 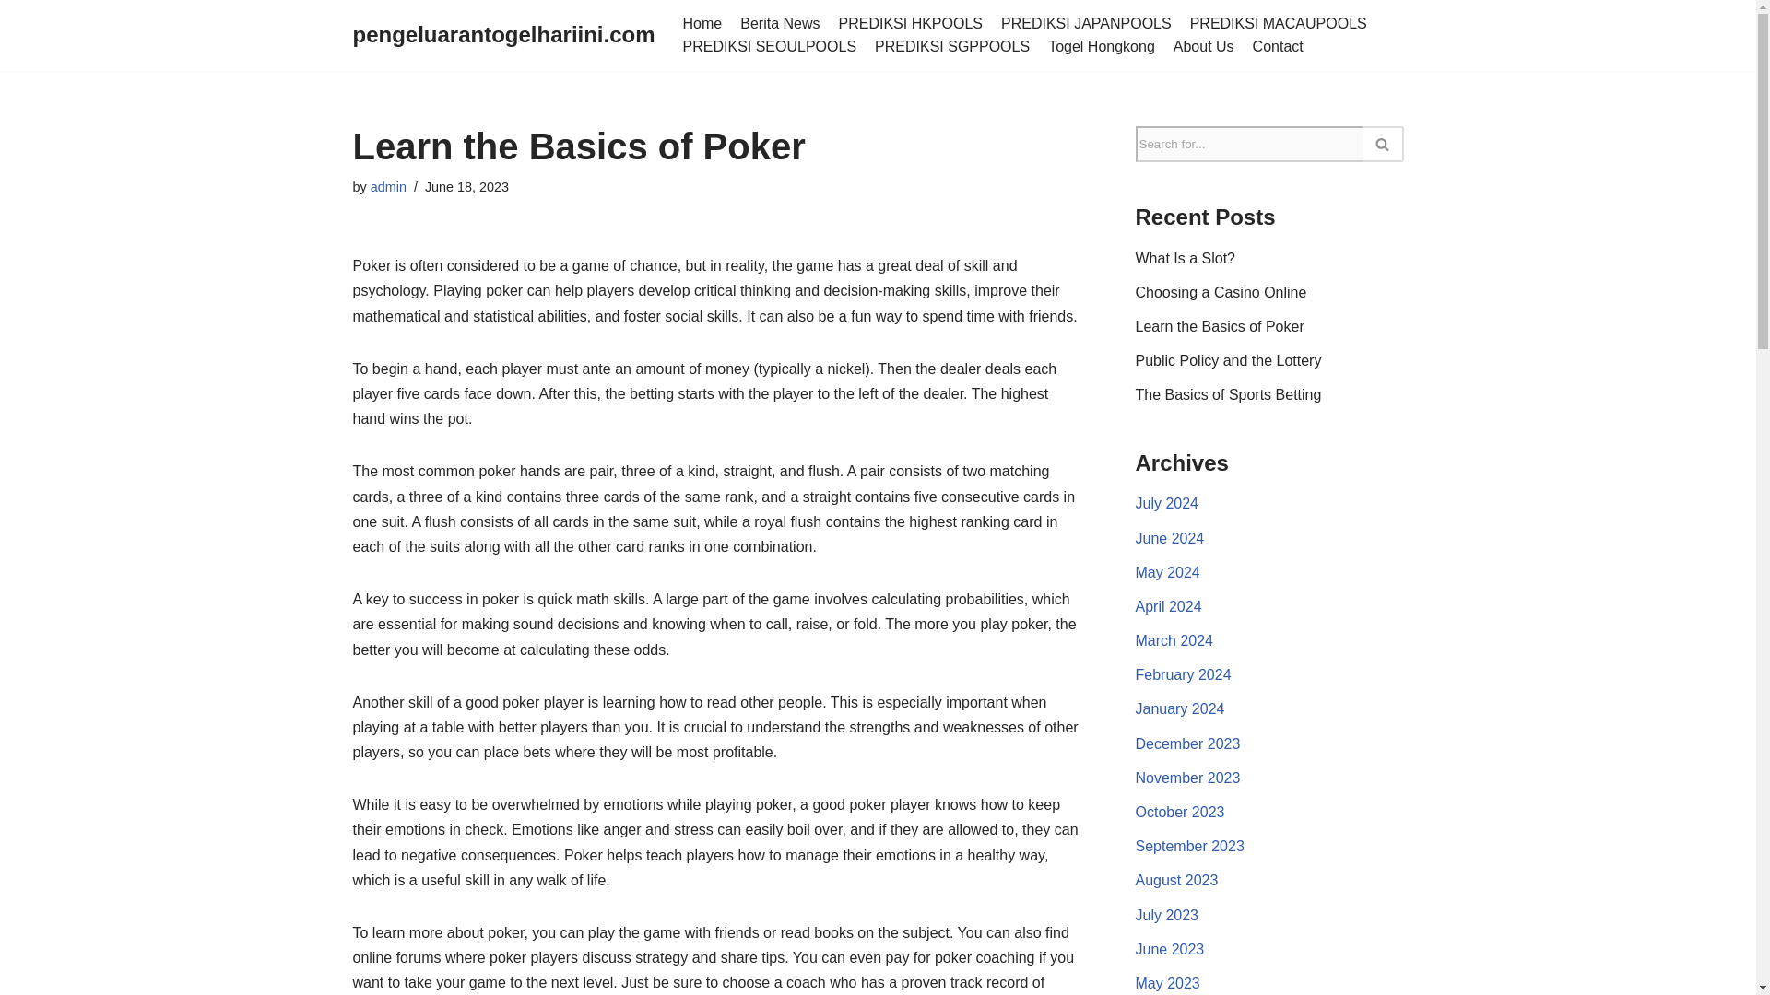 What do you see at coordinates (1278, 46) in the screenshot?
I see `Contact` at bounding box center [1278, 46].